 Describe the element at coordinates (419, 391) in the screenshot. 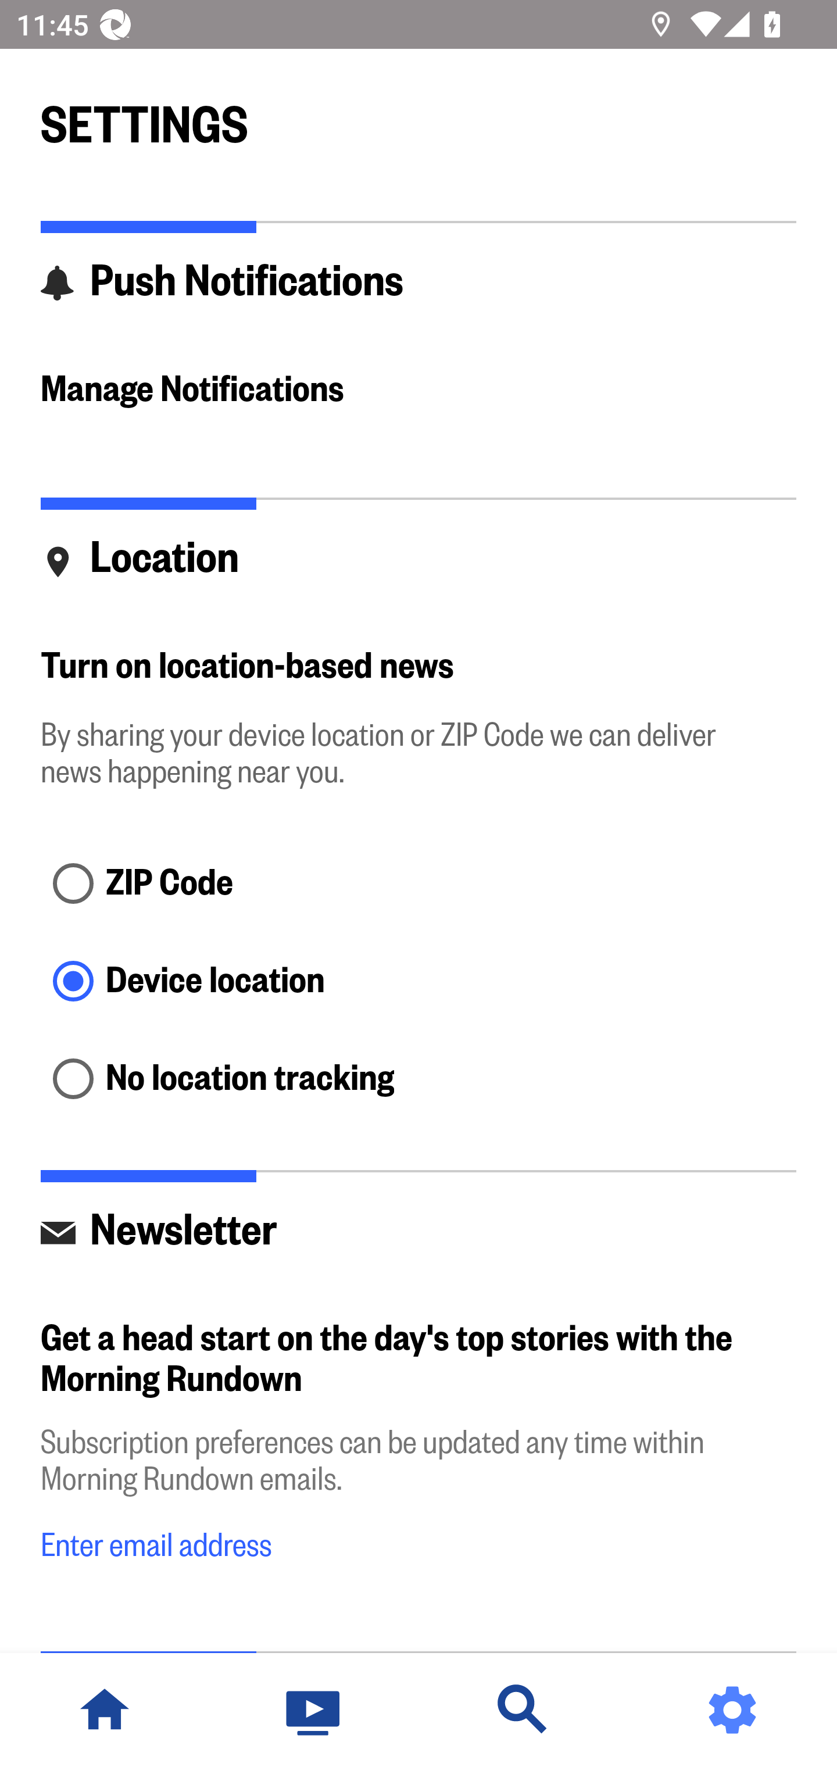

I see `Manage Notifications` at that location.